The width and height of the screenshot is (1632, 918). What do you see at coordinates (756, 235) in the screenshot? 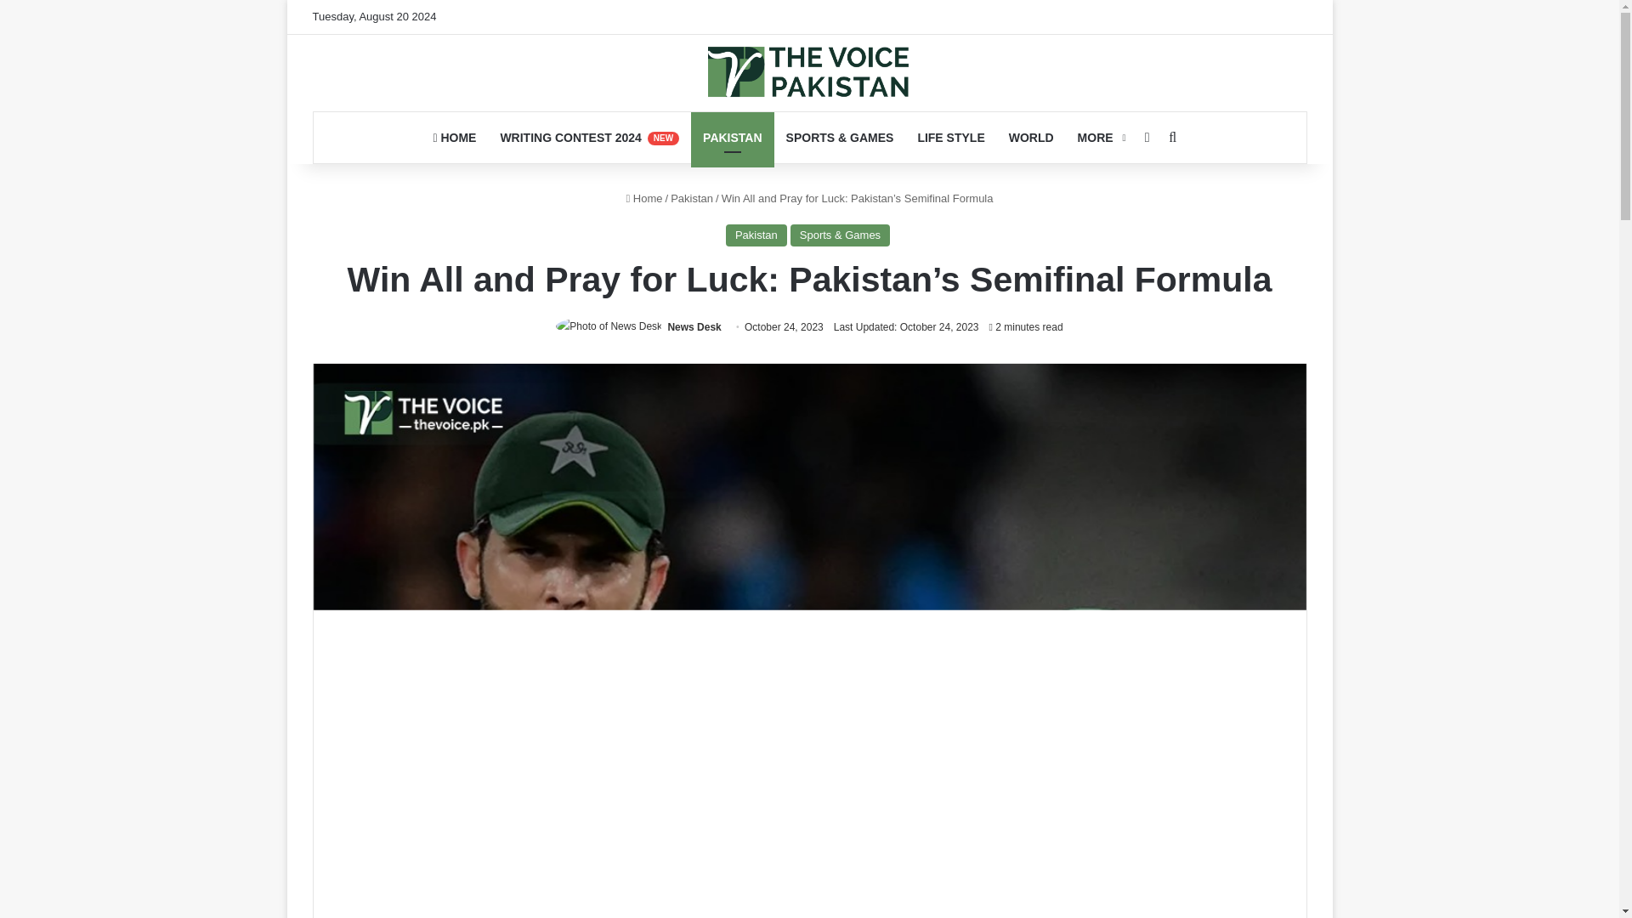
I see `Pakistan` at bounding box center [756, 235].